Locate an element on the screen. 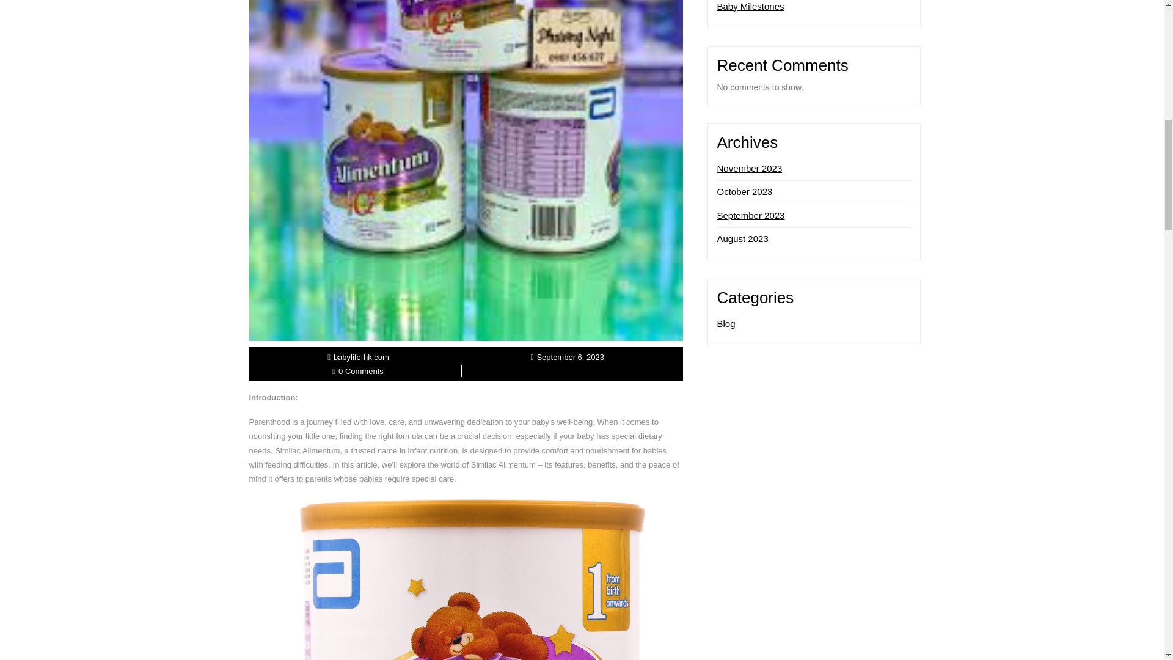 The width and height of the screenshot is (1173, 660). Celebrating Little Victories: Understanding Baby Milestones is located at coordinates (802, 6).